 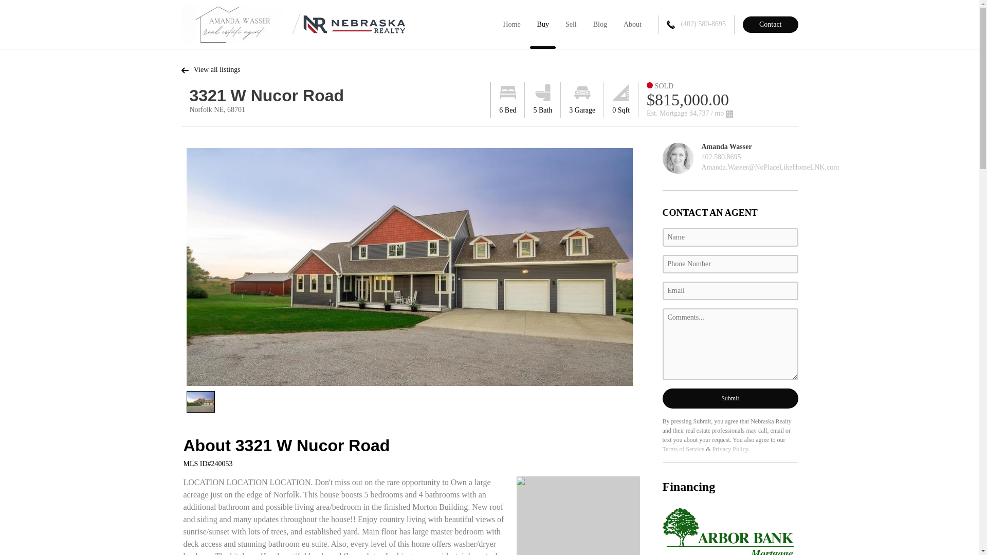 I want to click on   View all listings, so click(x=210, y=69).